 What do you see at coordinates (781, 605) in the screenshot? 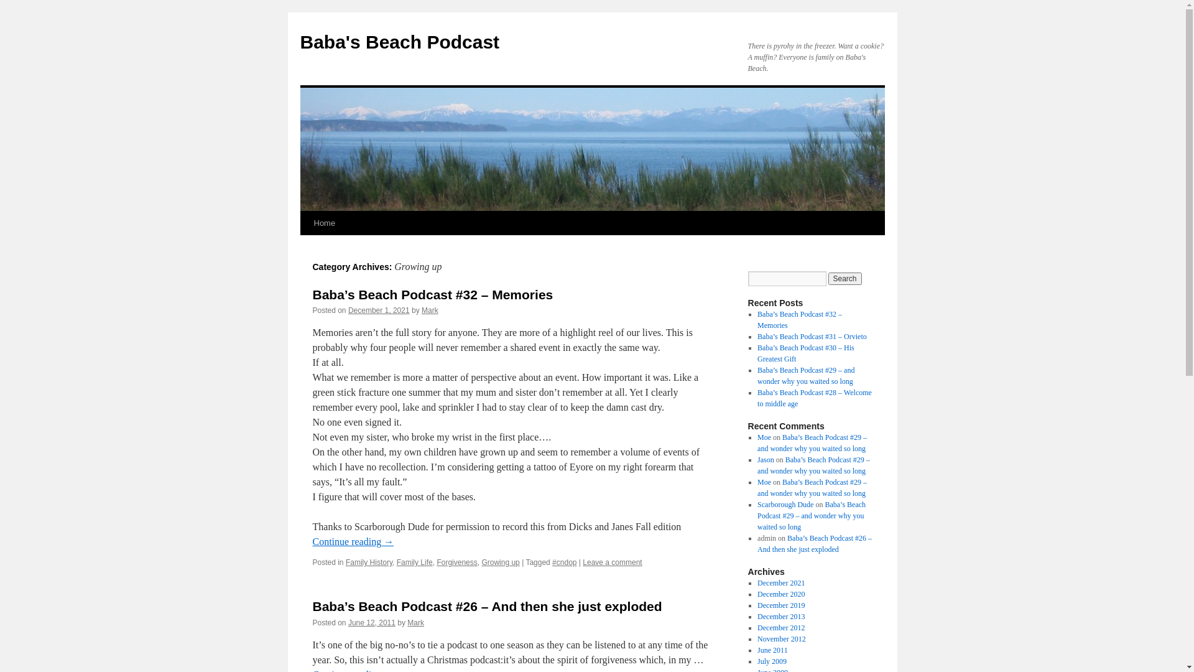
I see `December 2019` at bounding box center [781, 605].